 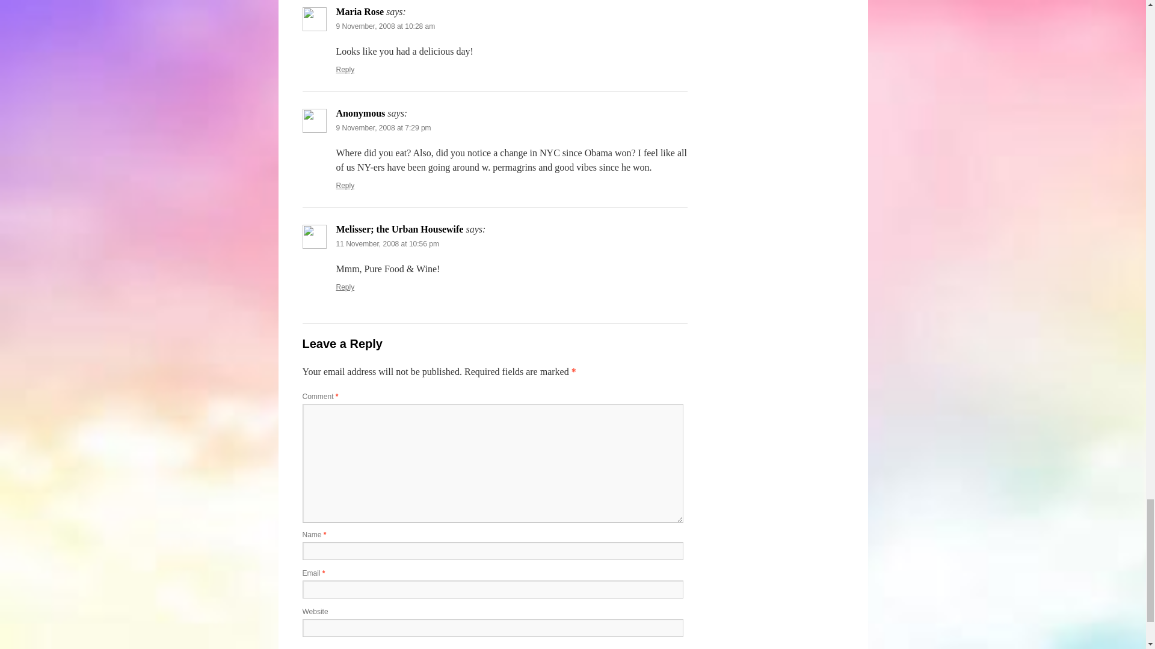 What do you see at coordinates (345, 70) in the screenshot?
I see `Reply` at bounding box center [345, 70].